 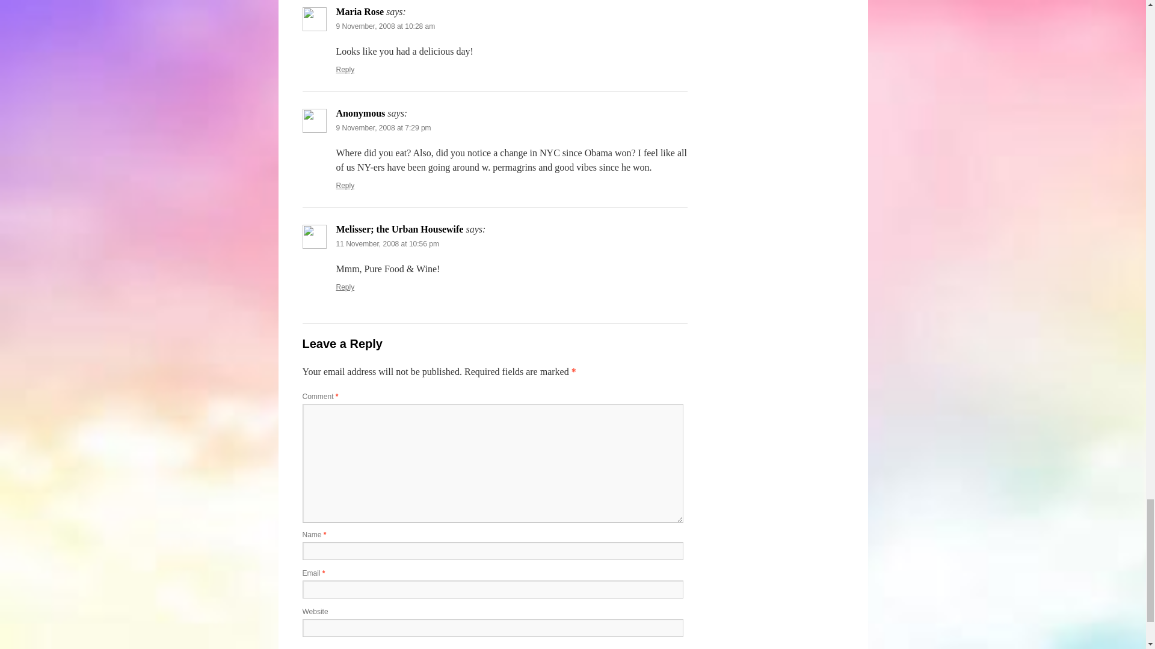 What do you see at coordinates (345, 70) in the screenshot?
I see `Reply` at bounding box center [345, 70].